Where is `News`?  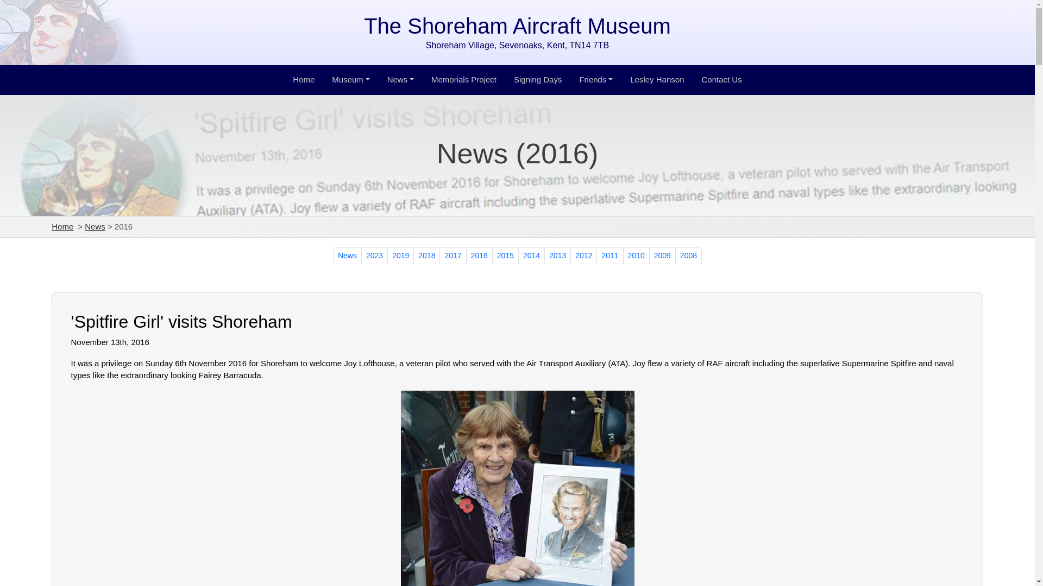 News is located at coordinates (347, 256).